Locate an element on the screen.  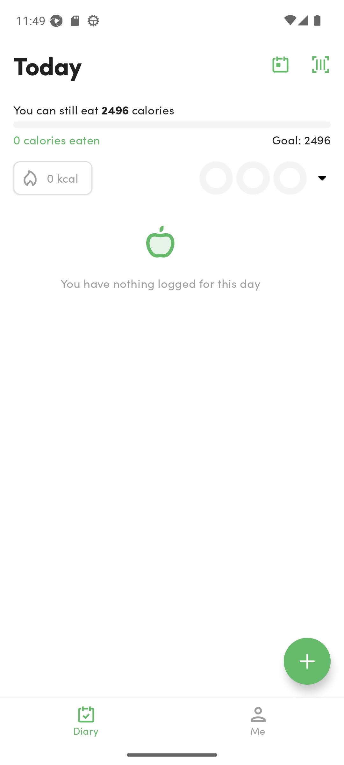
0.0 0.0 0.0 is located at coordinates (247, 178).